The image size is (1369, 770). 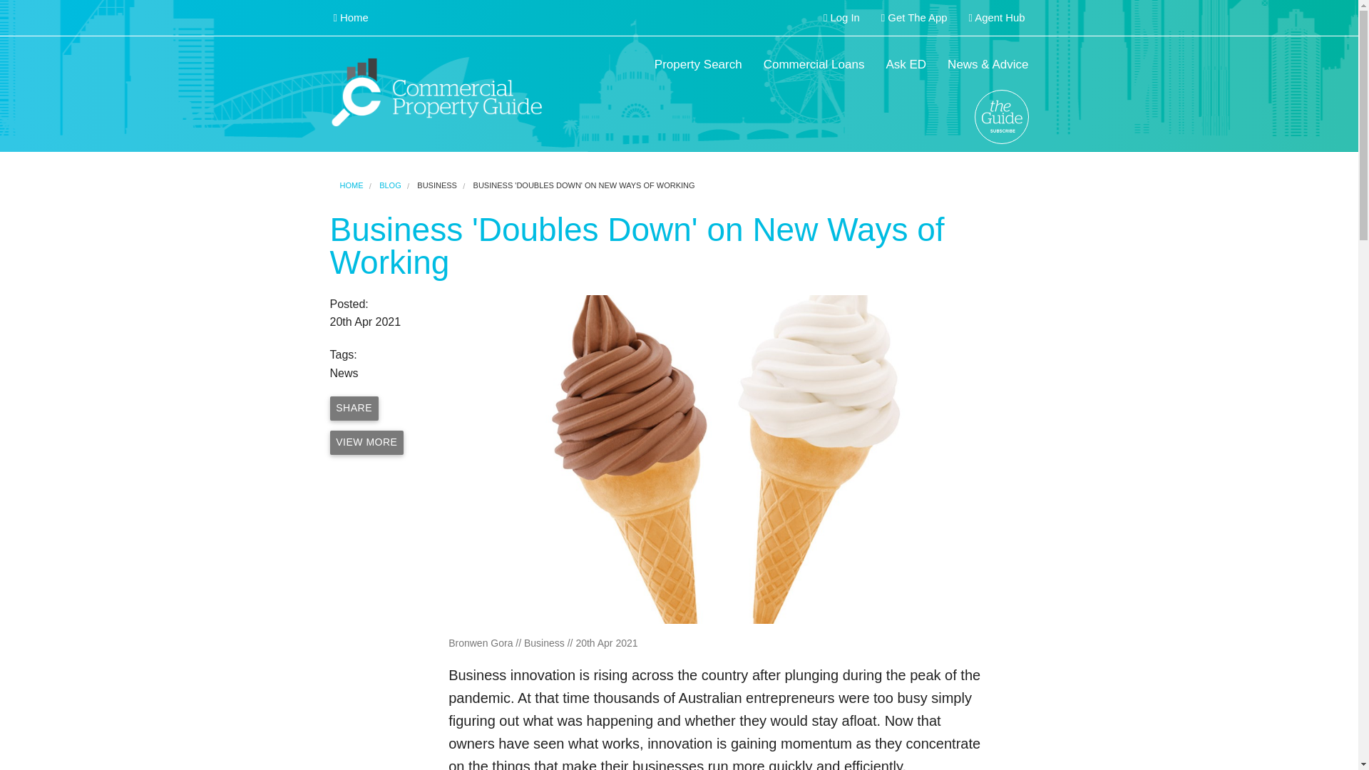 What do you see at coordinates (914, 18) in the screenshot?
I see `Get The App` at bounding box center [914, 18].